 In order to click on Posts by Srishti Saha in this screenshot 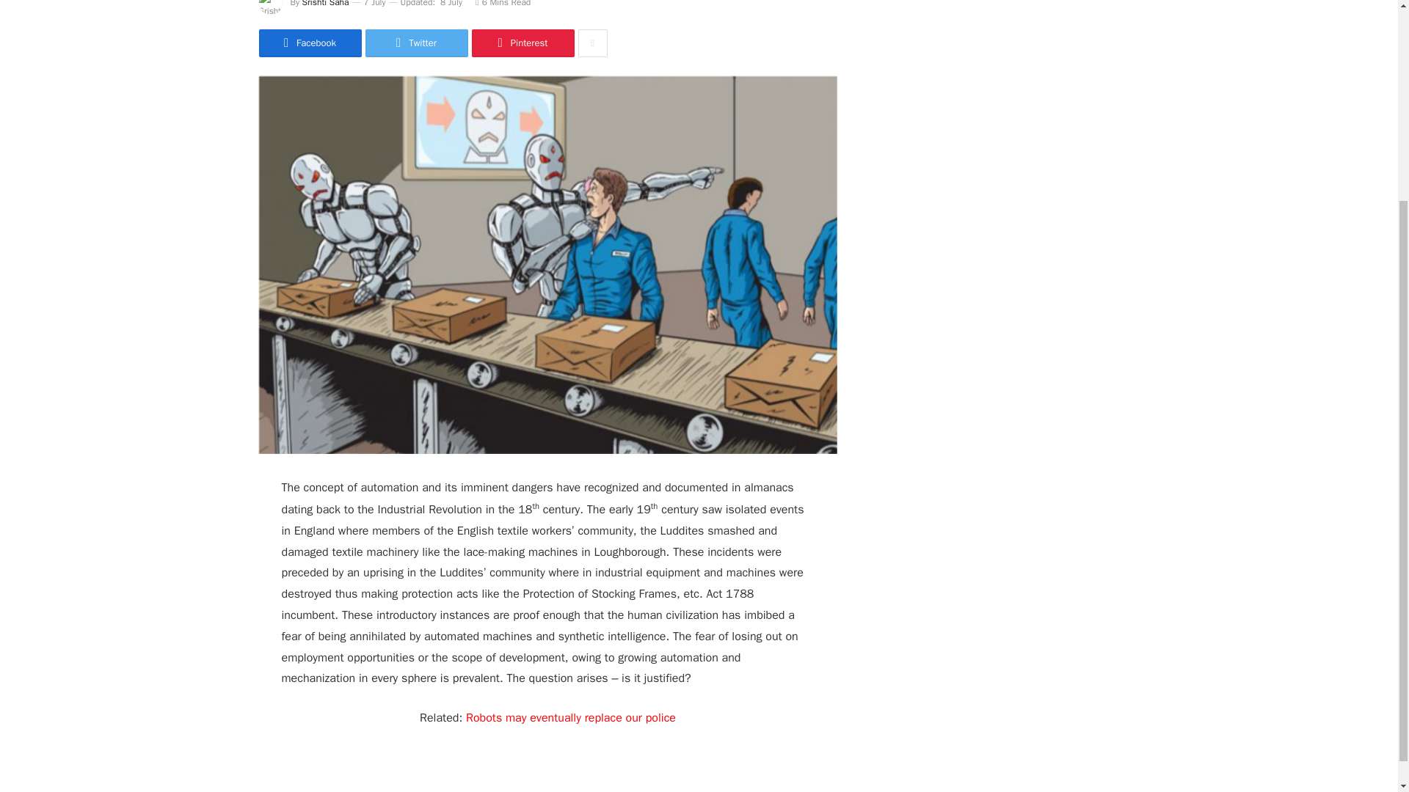, I will do `click(326, 4)`.